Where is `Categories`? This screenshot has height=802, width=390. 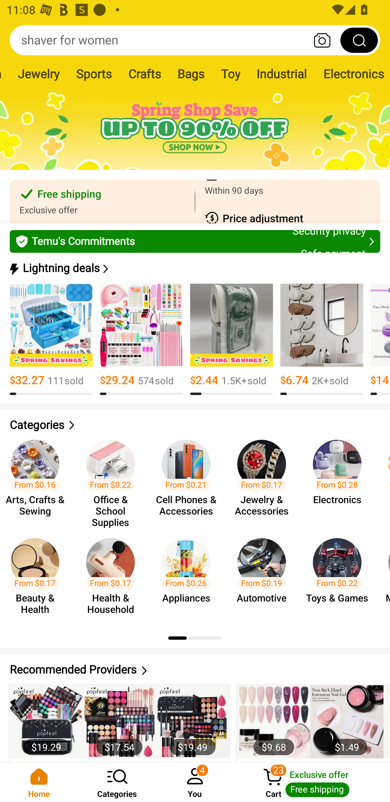
Categories is located at coordinates (195, 425).